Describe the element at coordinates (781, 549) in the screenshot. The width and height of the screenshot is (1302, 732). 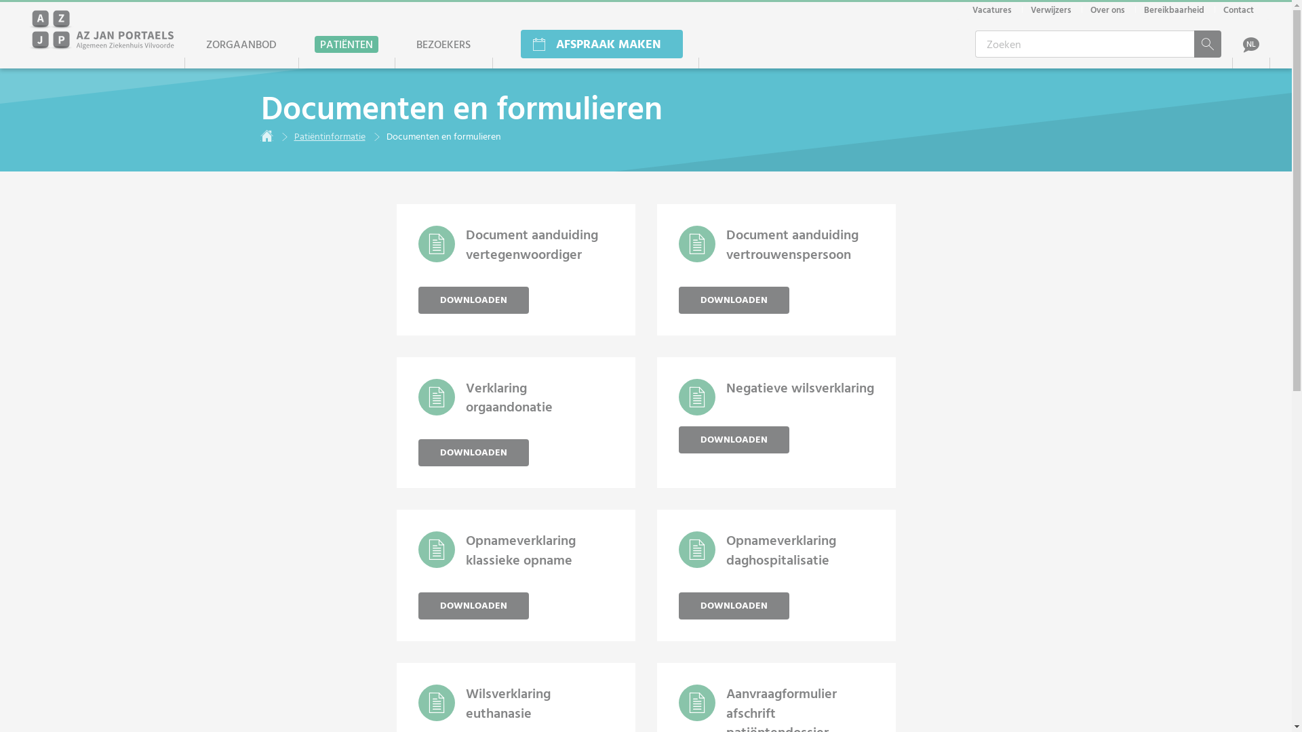
I see `Opnameverklaring daghospitalisatie` at that location.